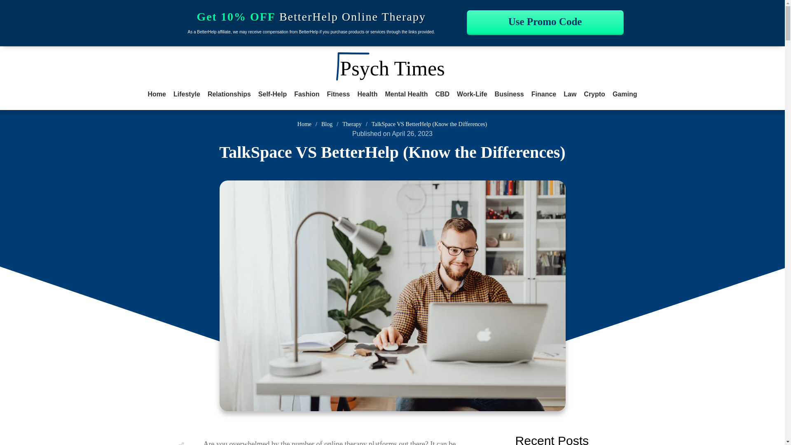 The height and width of the screenshot is (445, 791). I want to click on Home, so click(157, 94).